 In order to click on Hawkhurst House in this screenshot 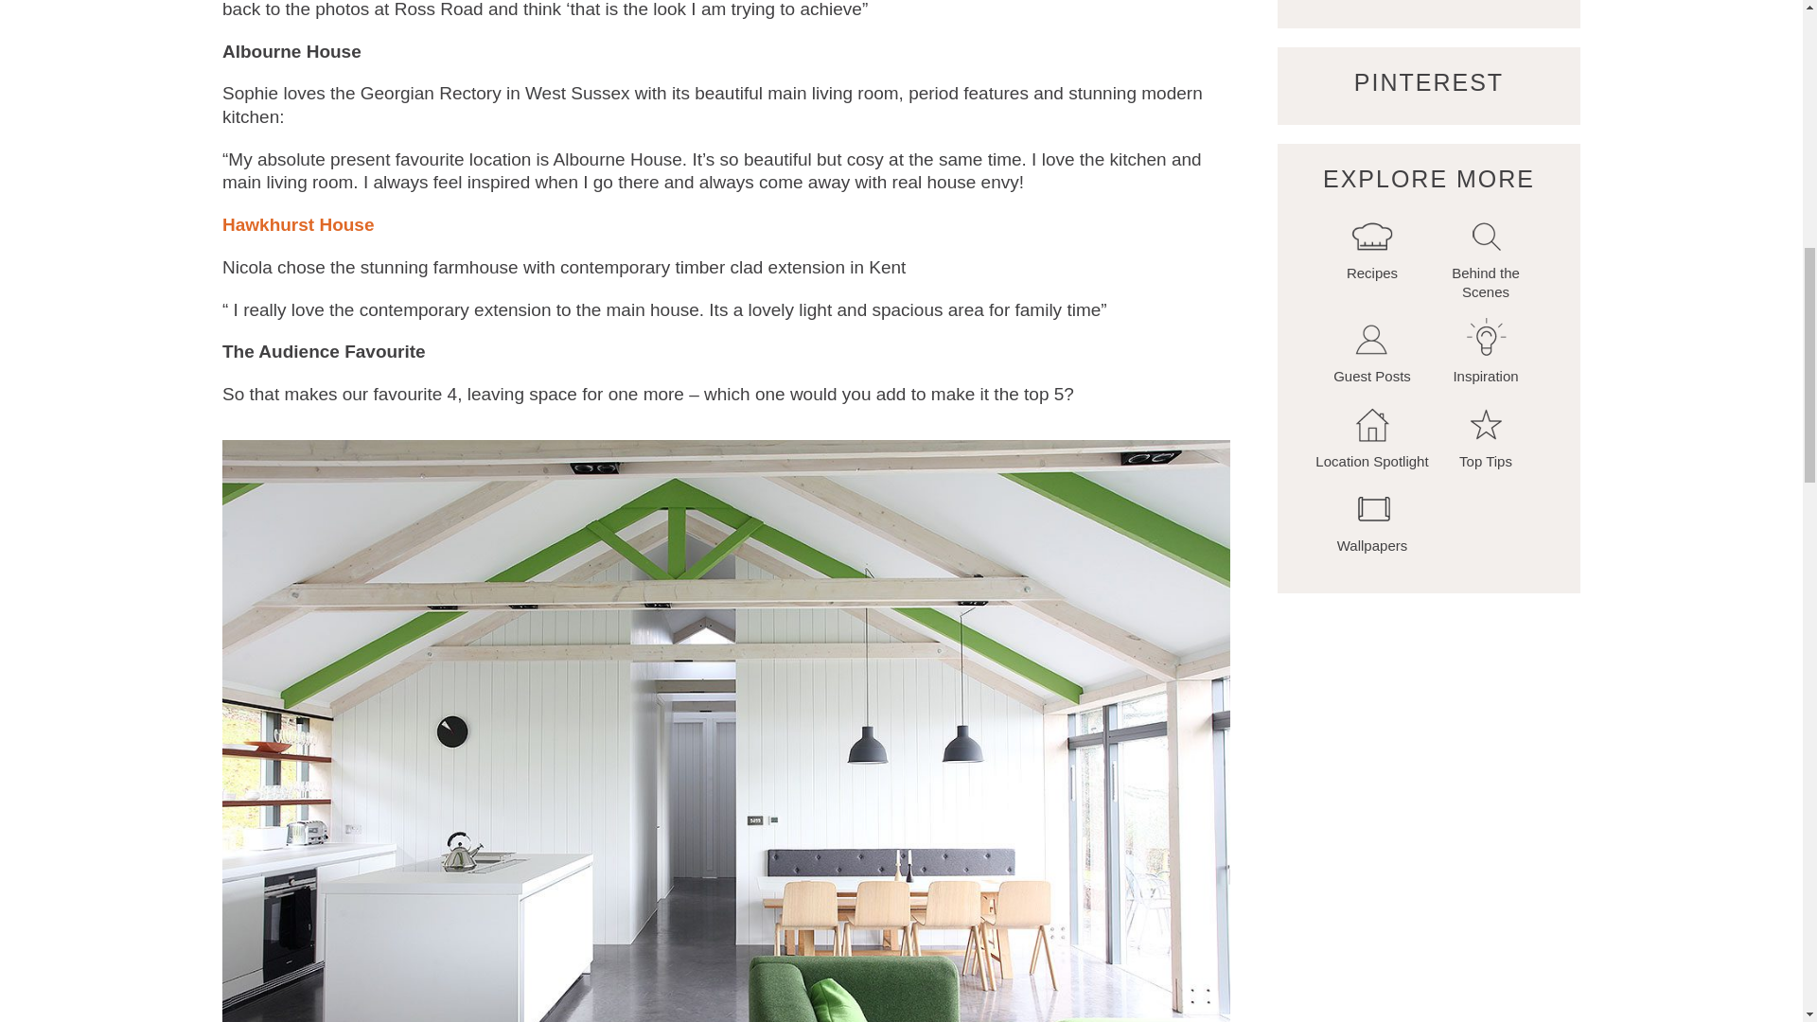, I will do `click(297, 224)`.